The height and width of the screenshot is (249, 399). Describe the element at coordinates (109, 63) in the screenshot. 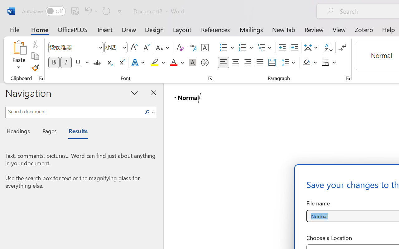

I see `Subscript` at that location.